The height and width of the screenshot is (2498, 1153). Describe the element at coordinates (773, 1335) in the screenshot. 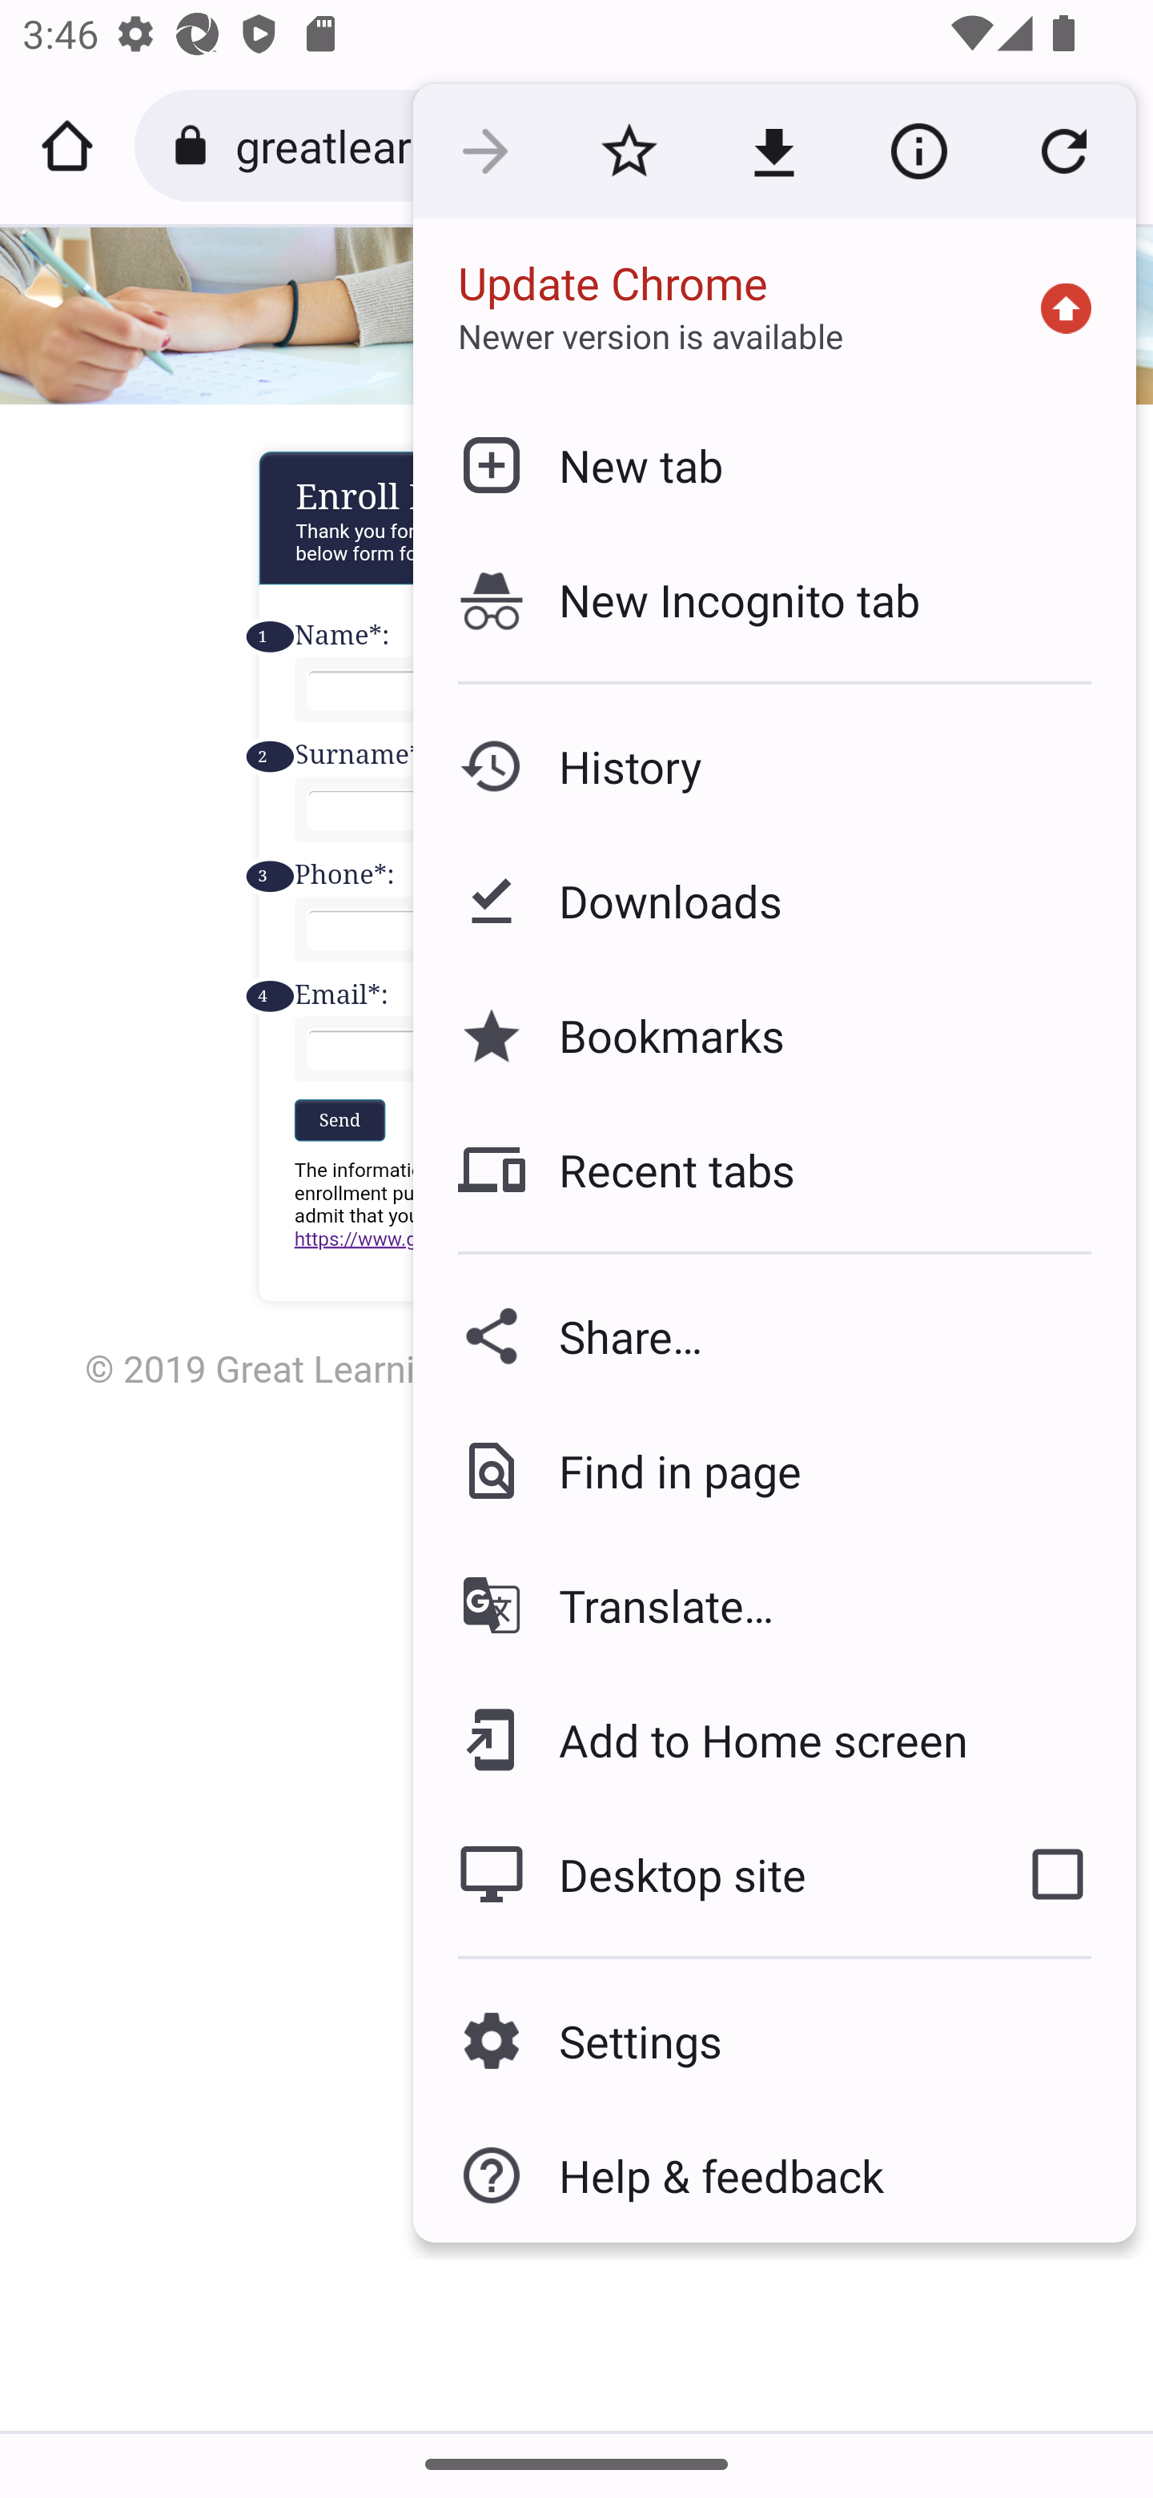

I see `Share…` at that location.